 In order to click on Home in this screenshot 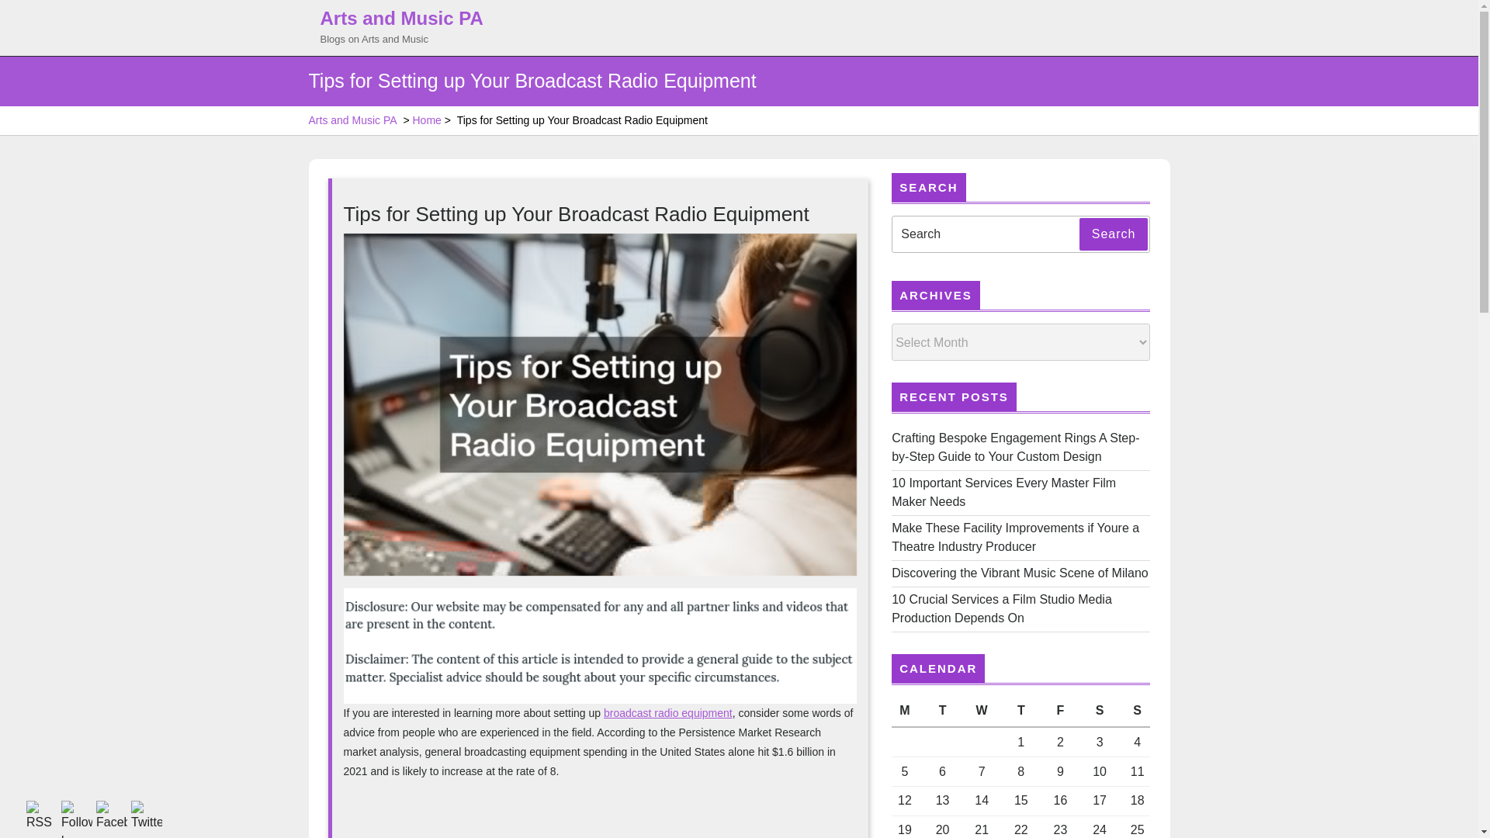, I will do `click(427, 120)`.